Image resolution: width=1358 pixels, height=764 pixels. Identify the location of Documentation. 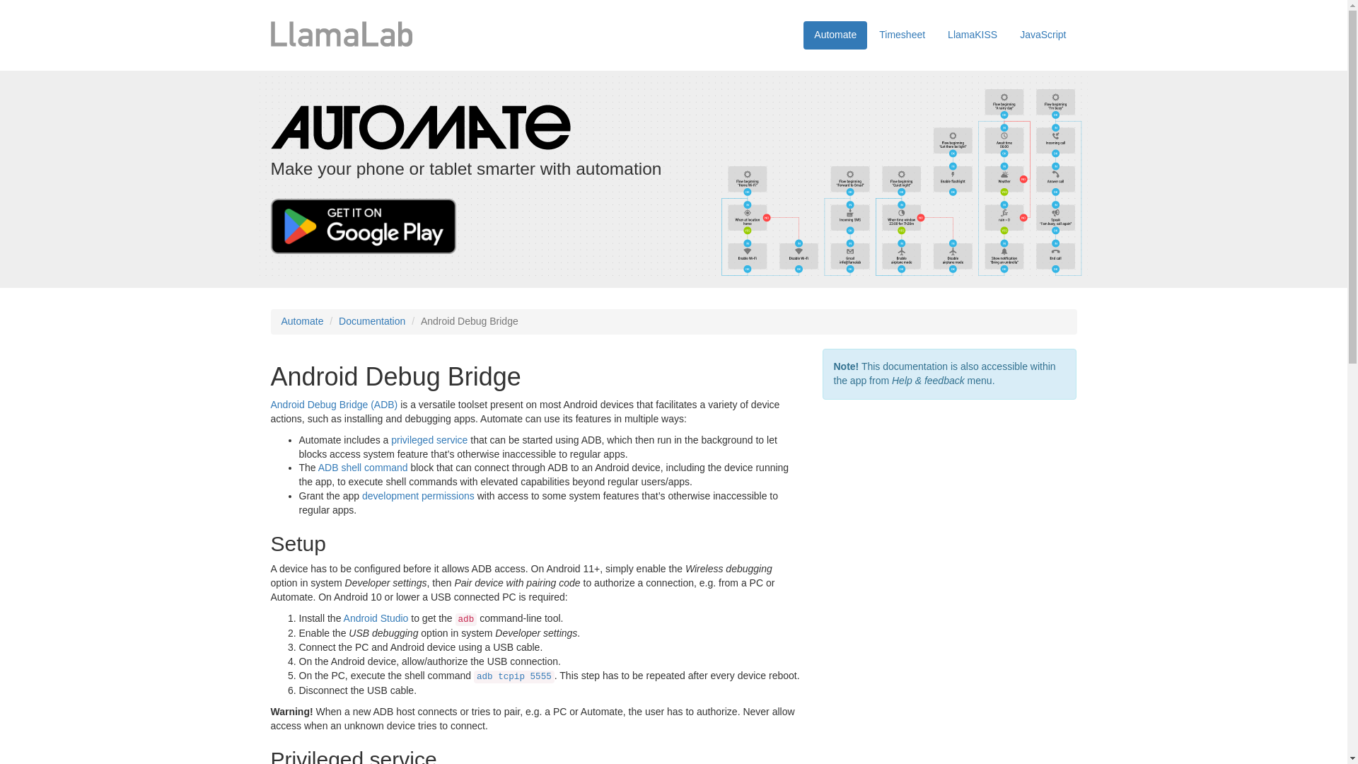
(371, 321).